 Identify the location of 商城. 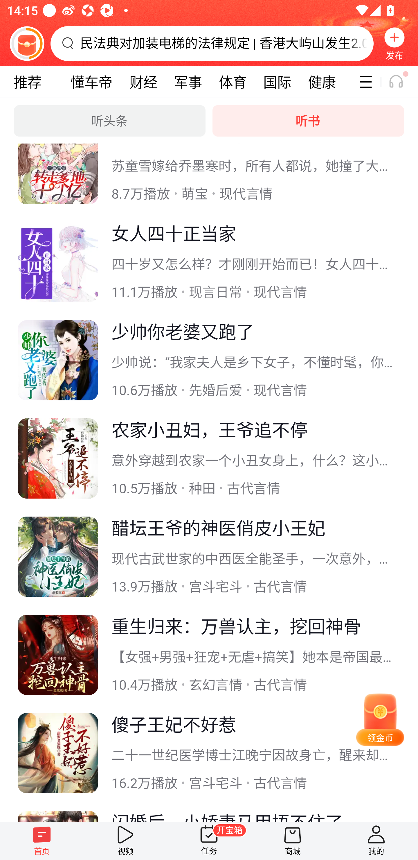
(293, 841).